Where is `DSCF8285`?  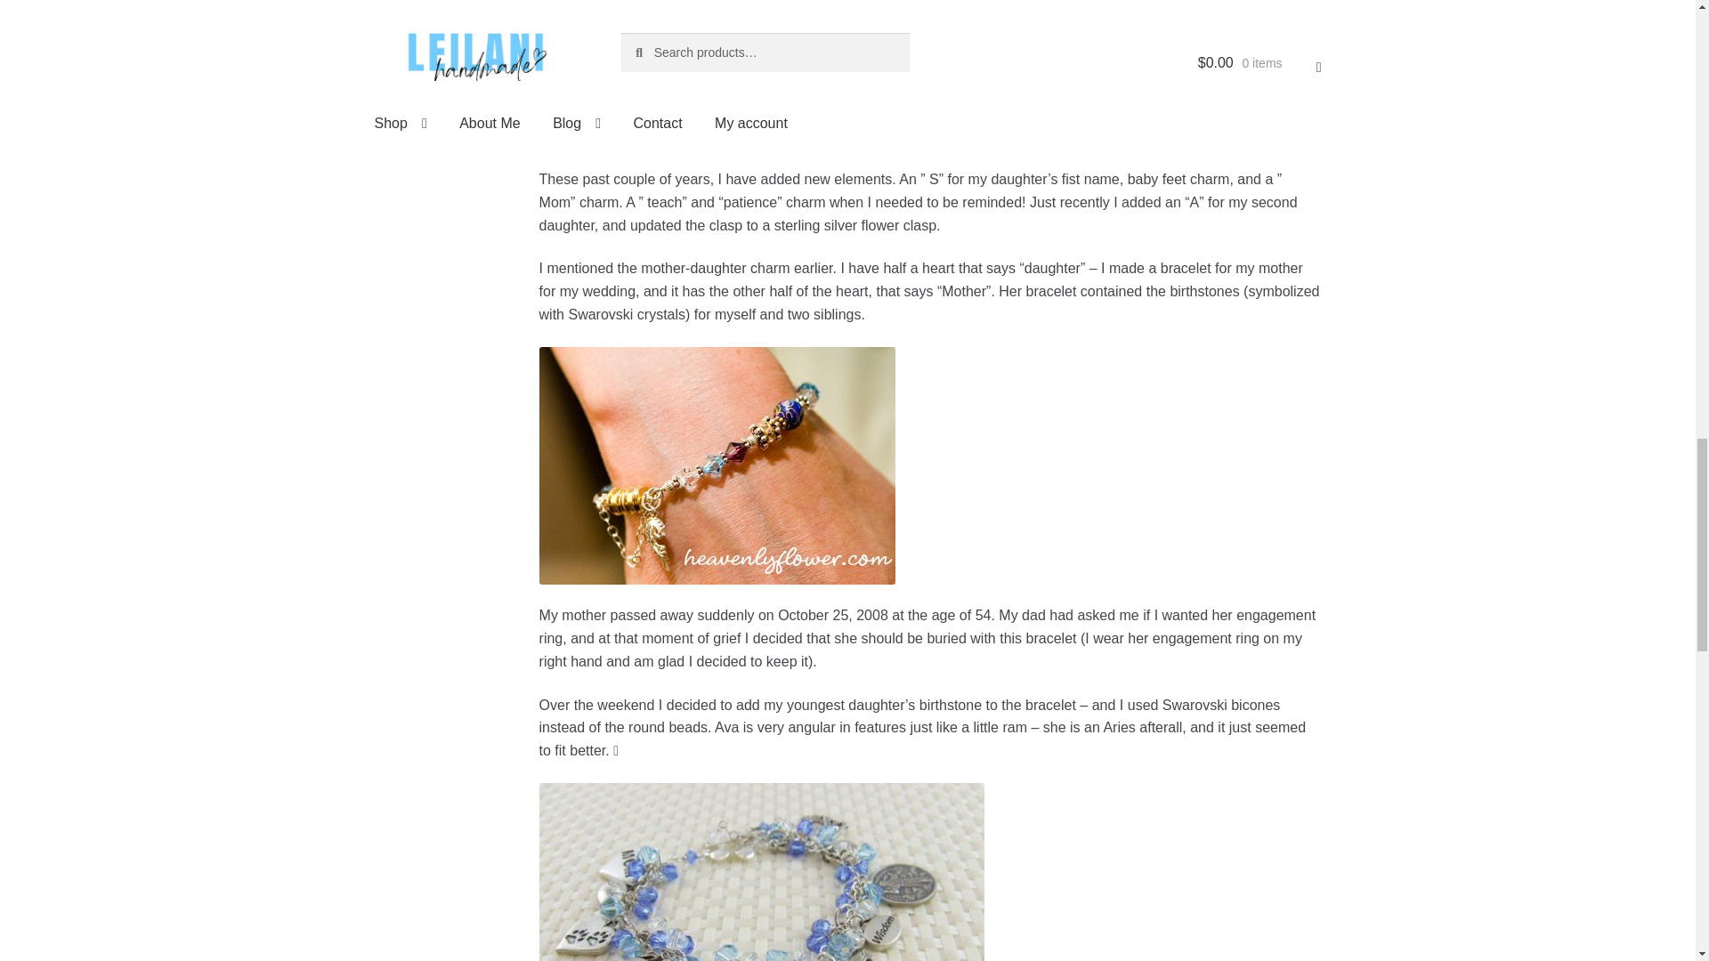 DSCF8285 is located at coordinates (717, 74).